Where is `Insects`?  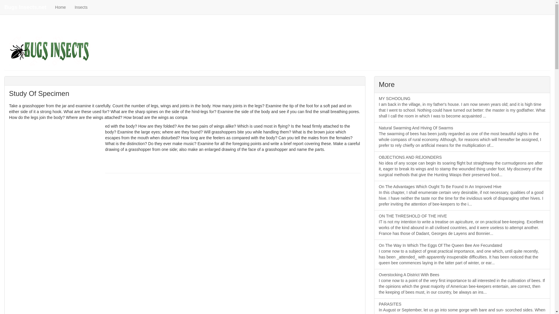
Insects is located at coordinates (81, 7).